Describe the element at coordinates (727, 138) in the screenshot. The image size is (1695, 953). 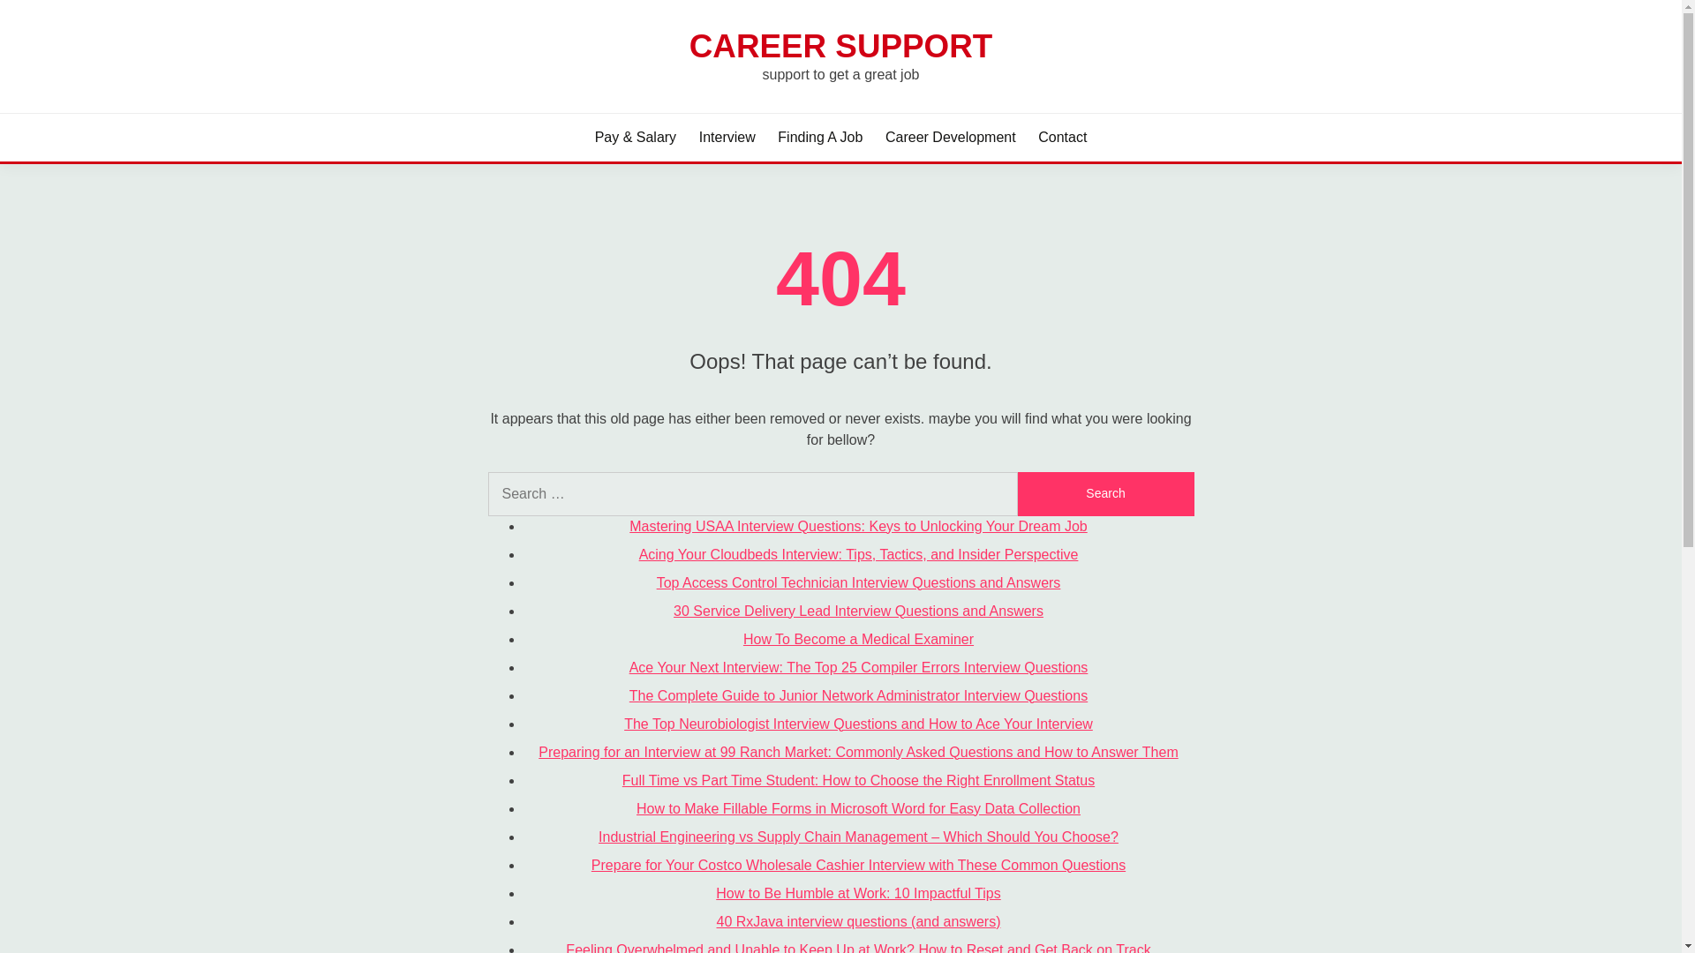
I see `Interview` at that location.